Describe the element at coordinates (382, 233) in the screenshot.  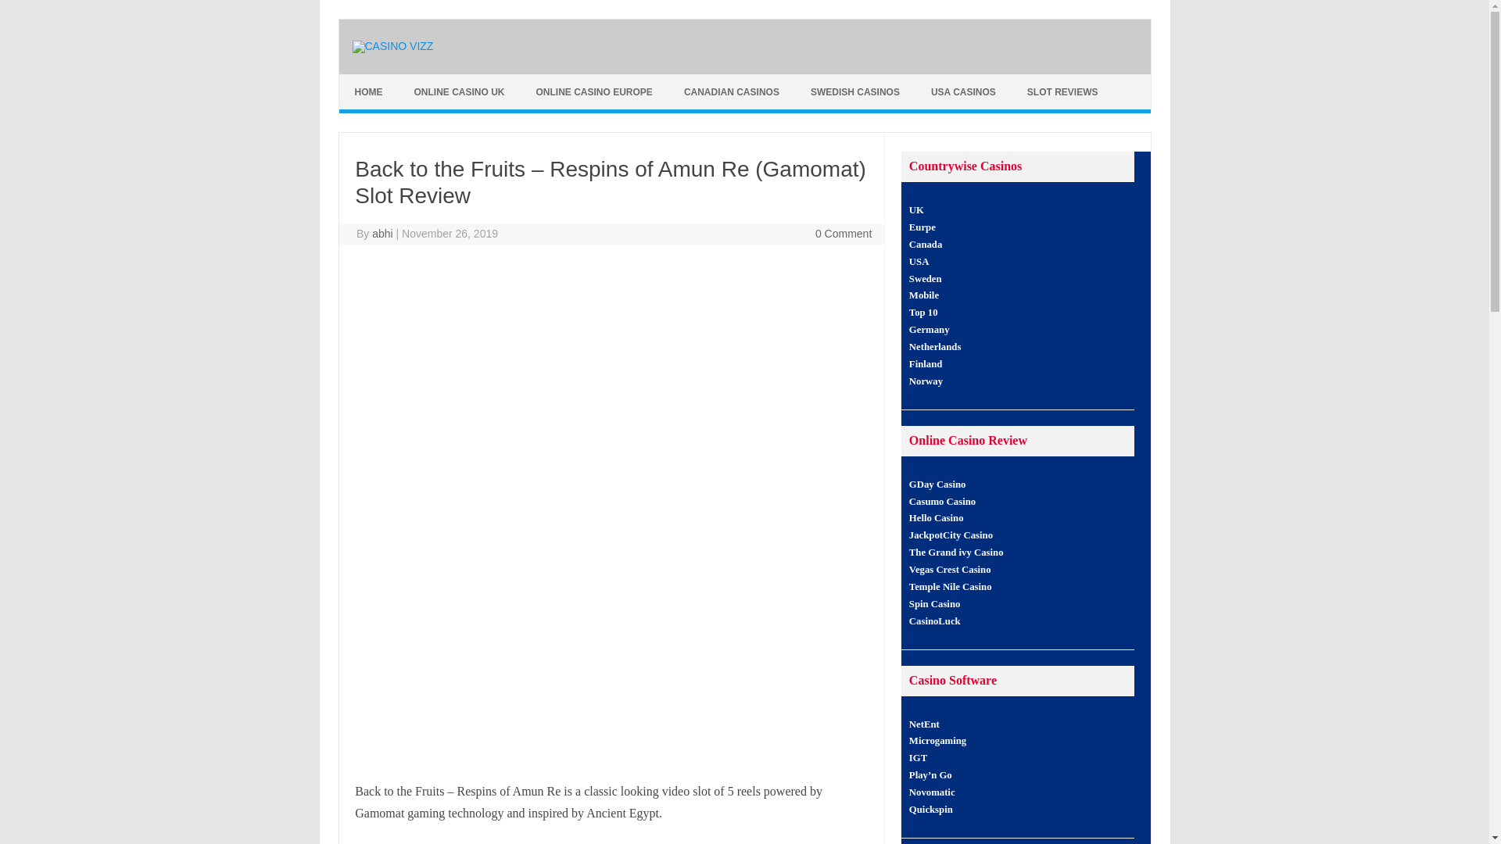
I see `Posts by abhi` at that location.